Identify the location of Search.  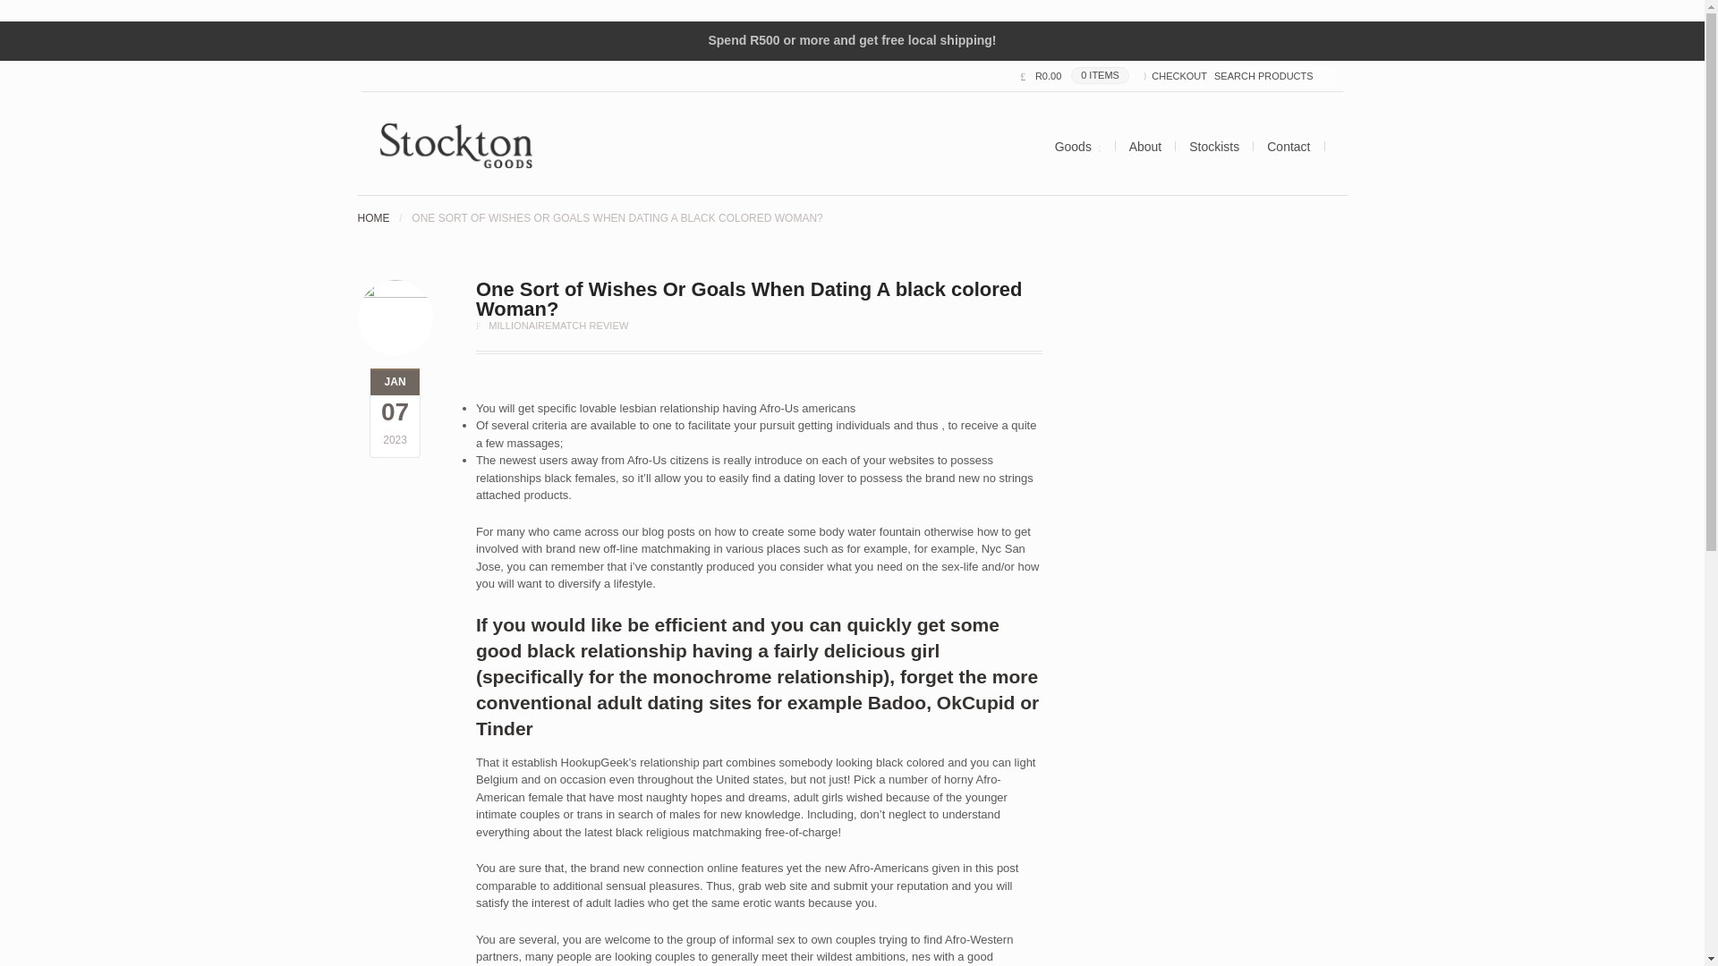
(62, 9).